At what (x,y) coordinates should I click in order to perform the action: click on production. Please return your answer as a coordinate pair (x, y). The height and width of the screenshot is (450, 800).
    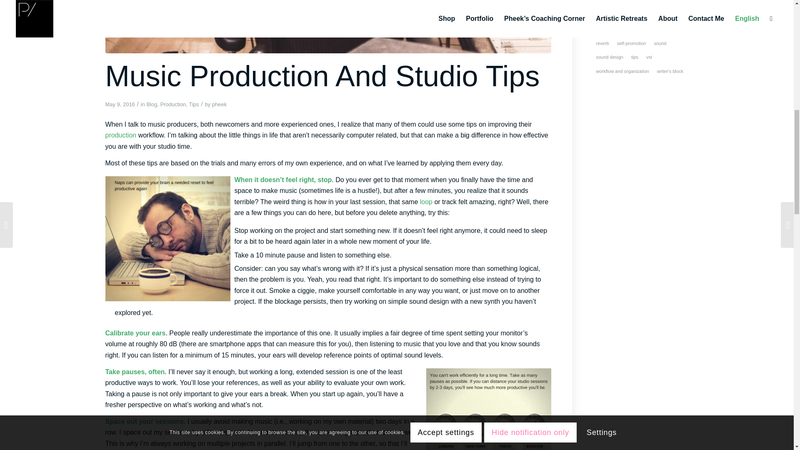
    Looking at the image, I should click on (120, 135).